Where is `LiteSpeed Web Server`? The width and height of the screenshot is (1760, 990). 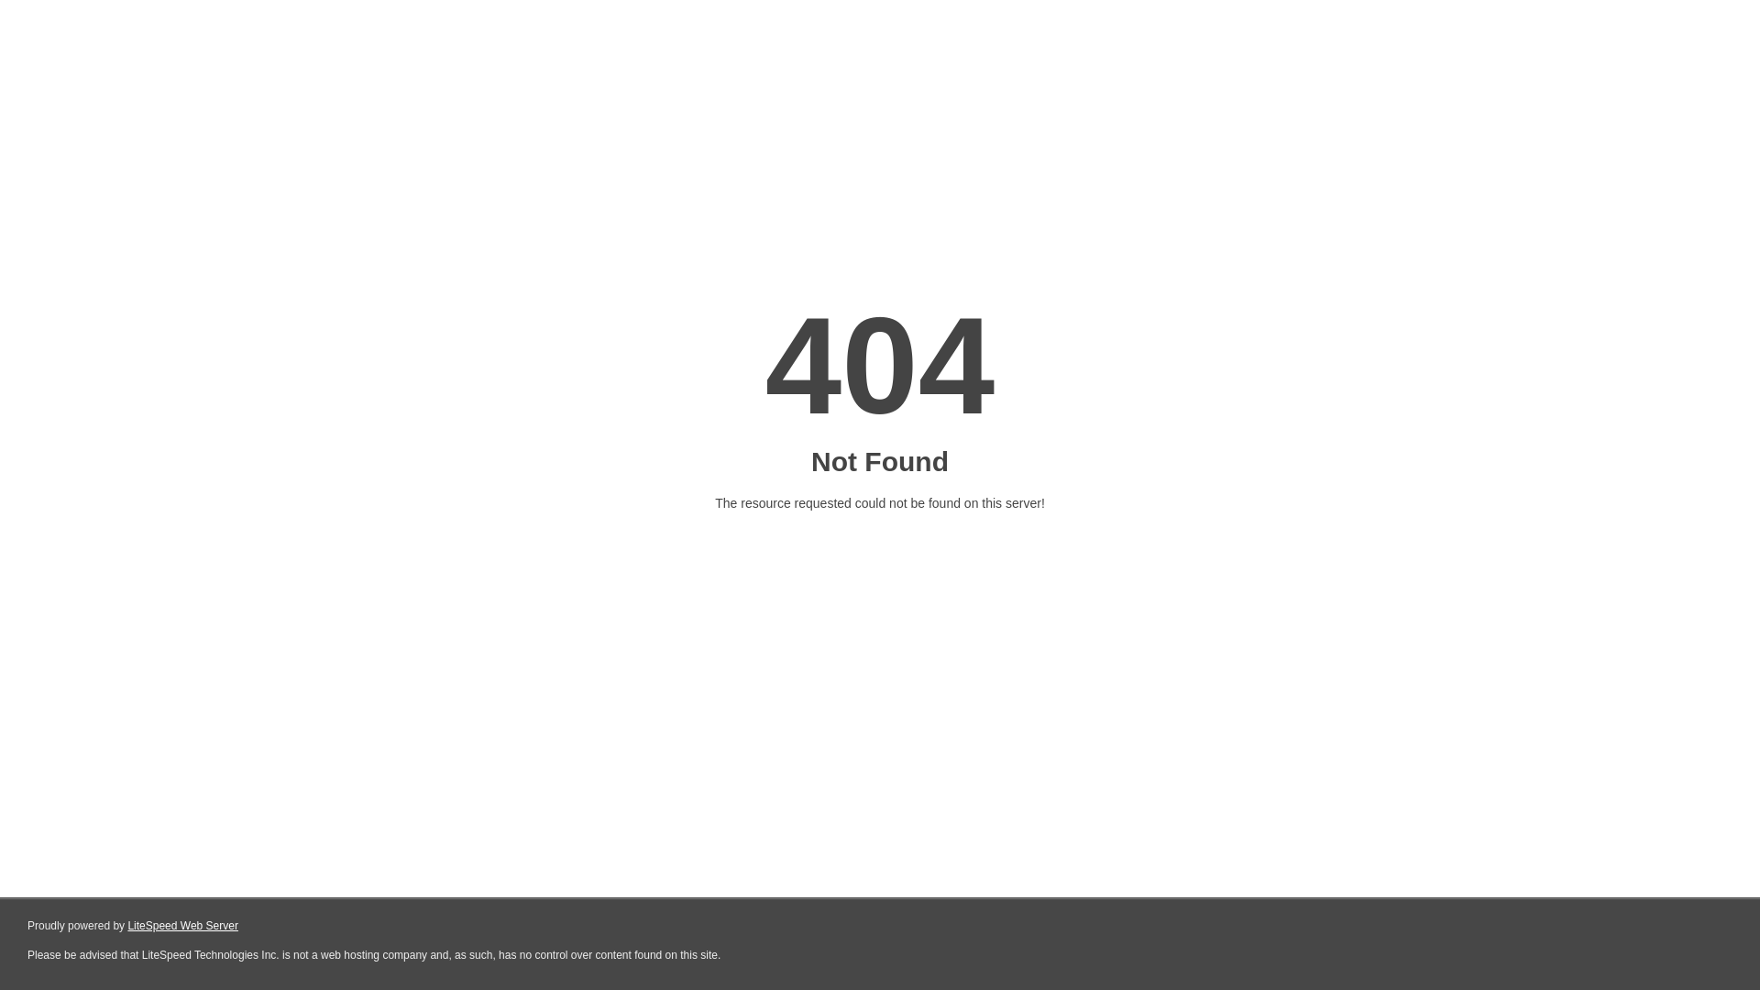 LiteSpeed Web Server is located at coordinates (183, 926).